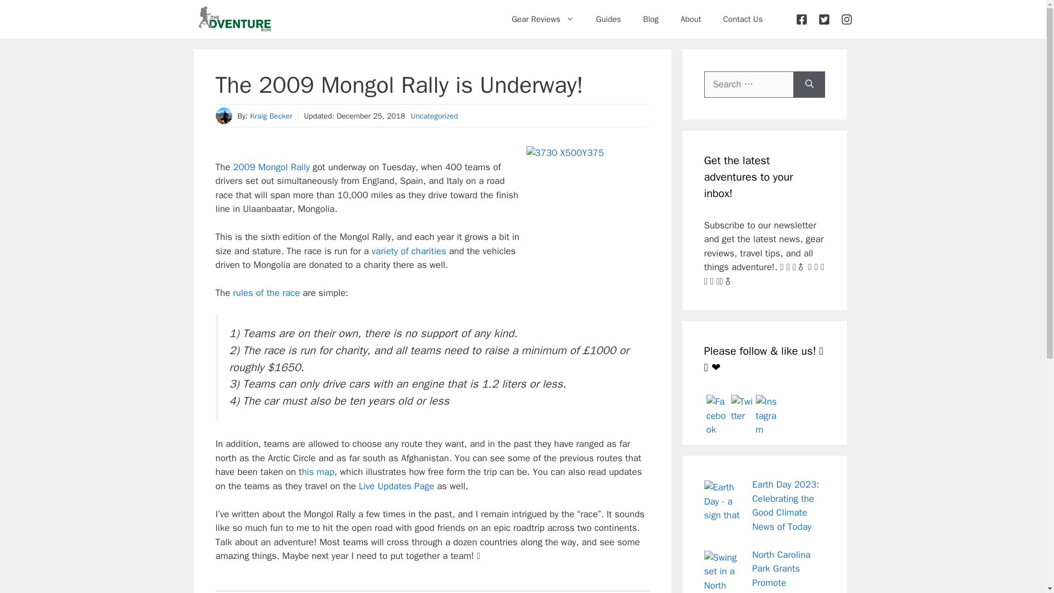 This screenshot has height=593, width=1054. Describe the element at coordinates (691, 19) in the screenshot. I see `About` at that location.